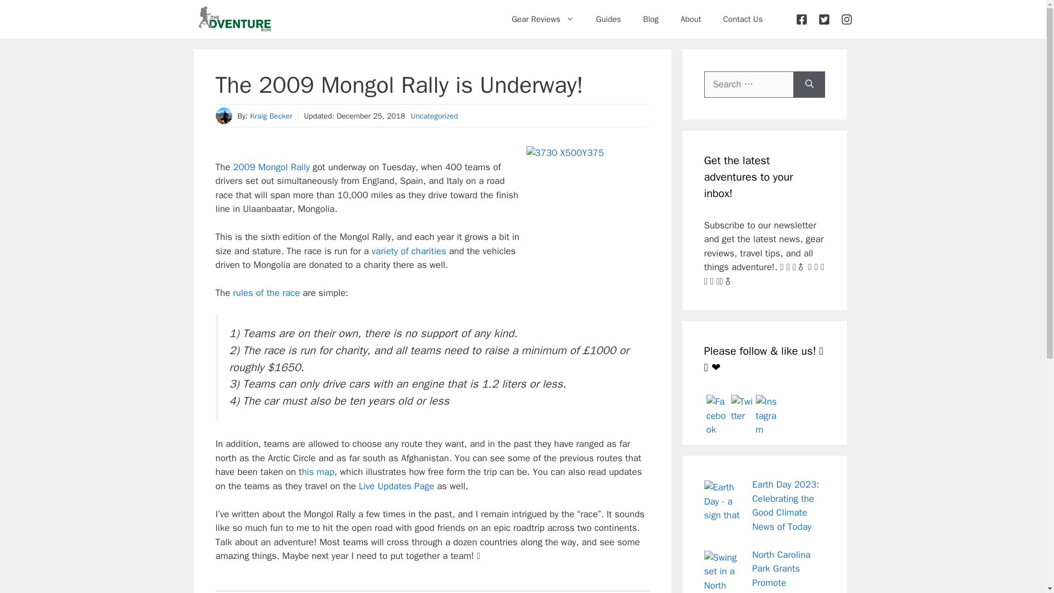 This screenshot has height=593, width=1054. Describe the element at coordinates (691, 19) in the screenshot. I see `About` at that location.